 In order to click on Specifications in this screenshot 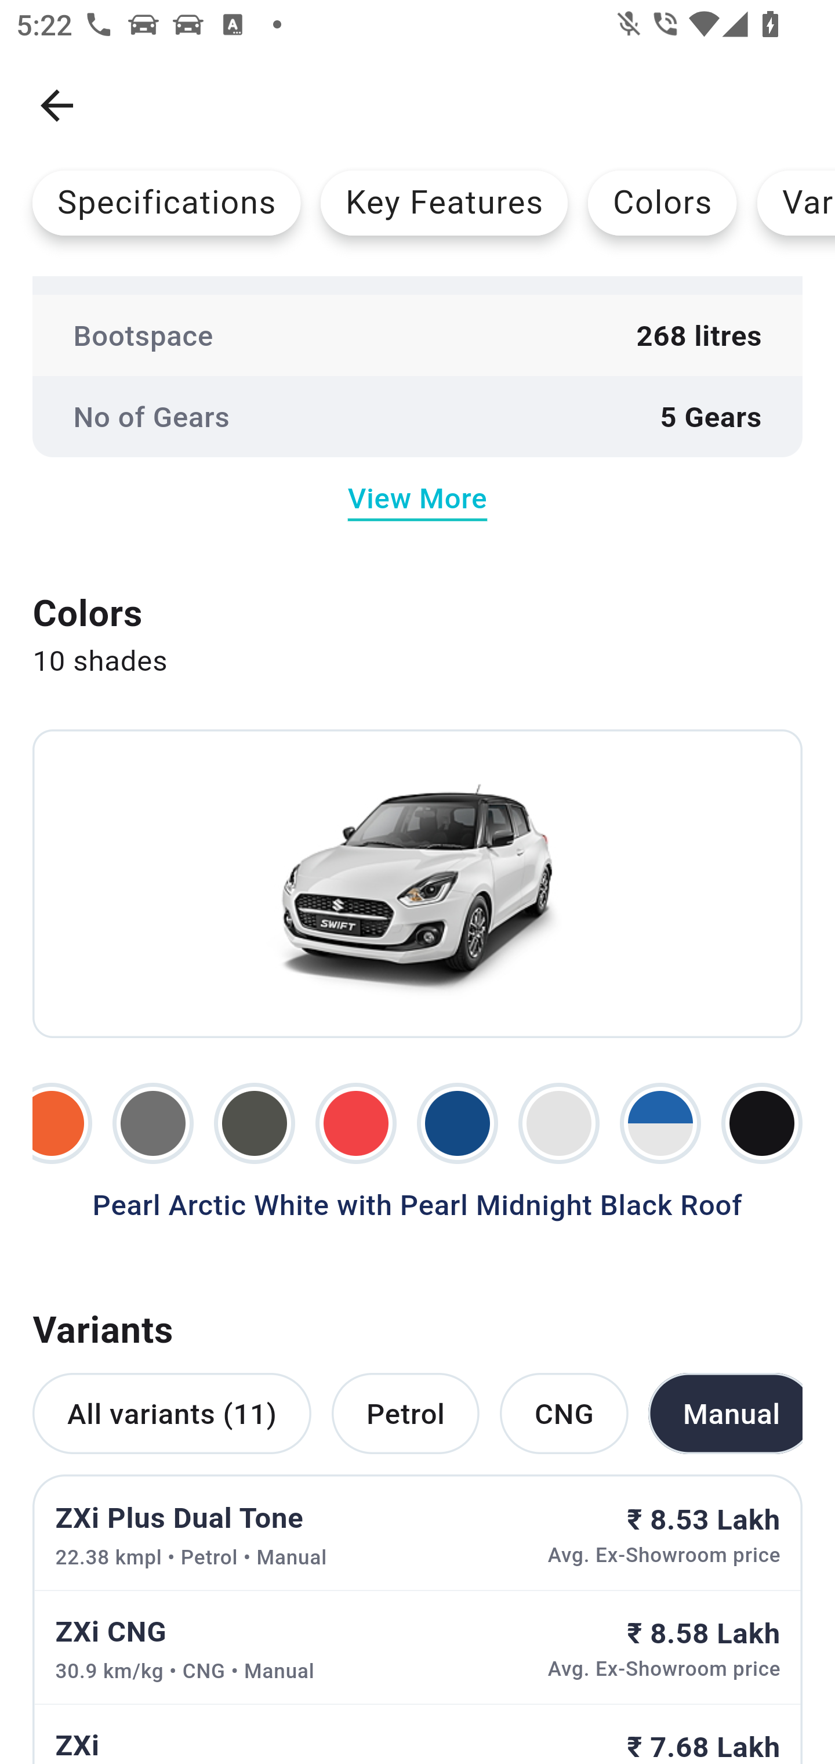, I will do `click(166, 203)`.